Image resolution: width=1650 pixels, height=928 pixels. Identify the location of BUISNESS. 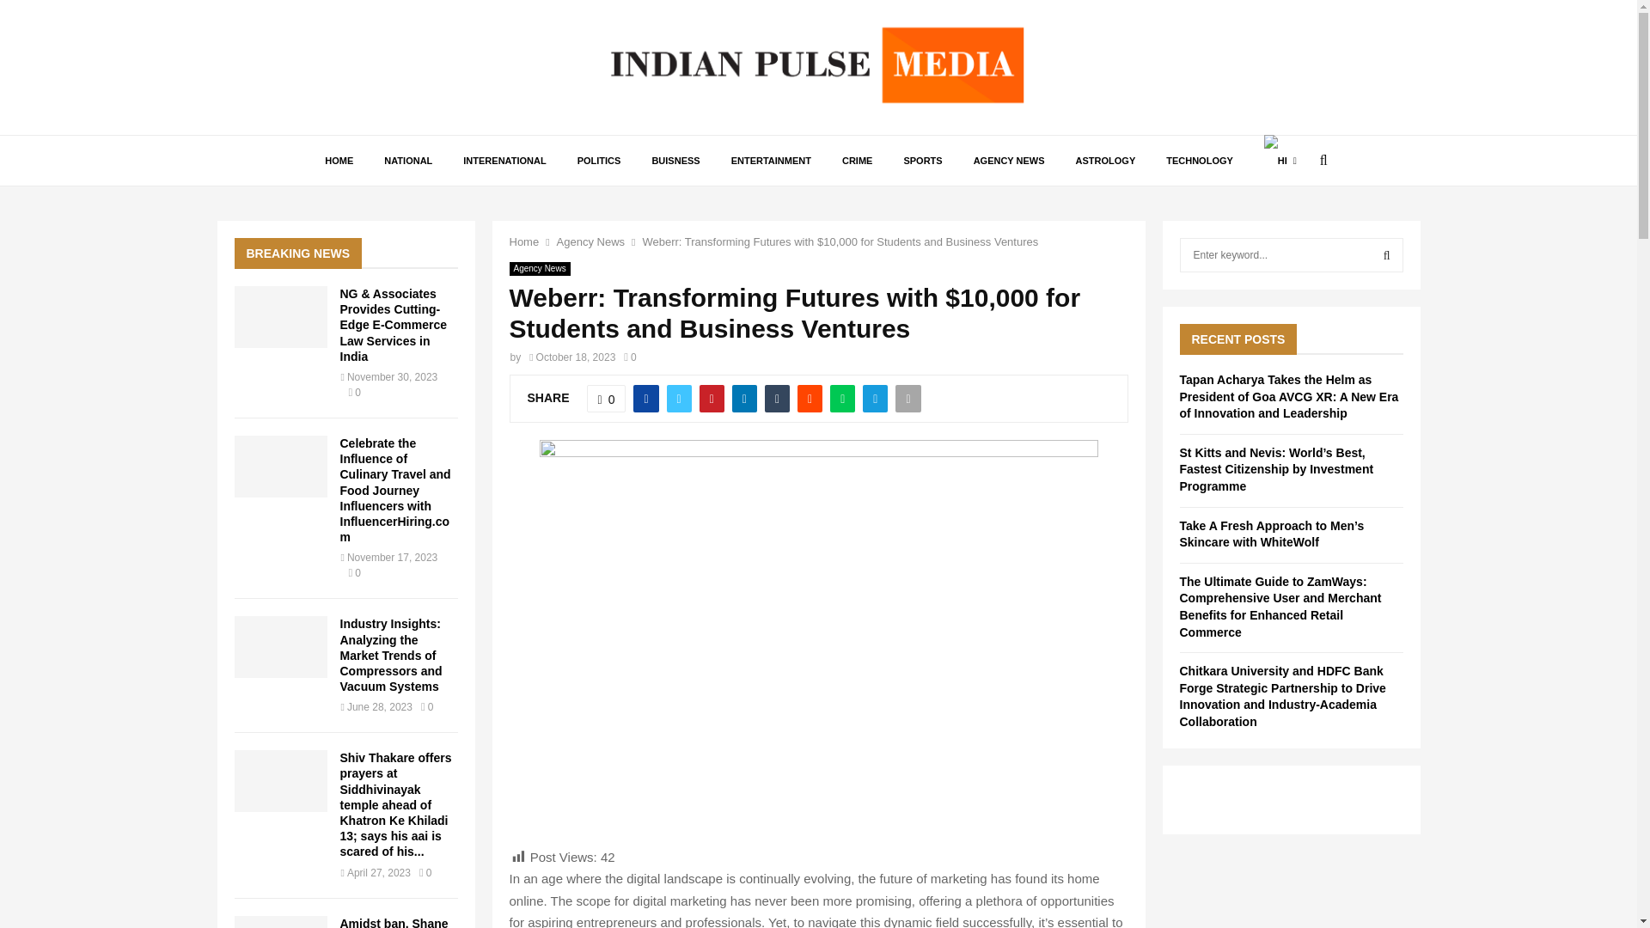
(675, 160).